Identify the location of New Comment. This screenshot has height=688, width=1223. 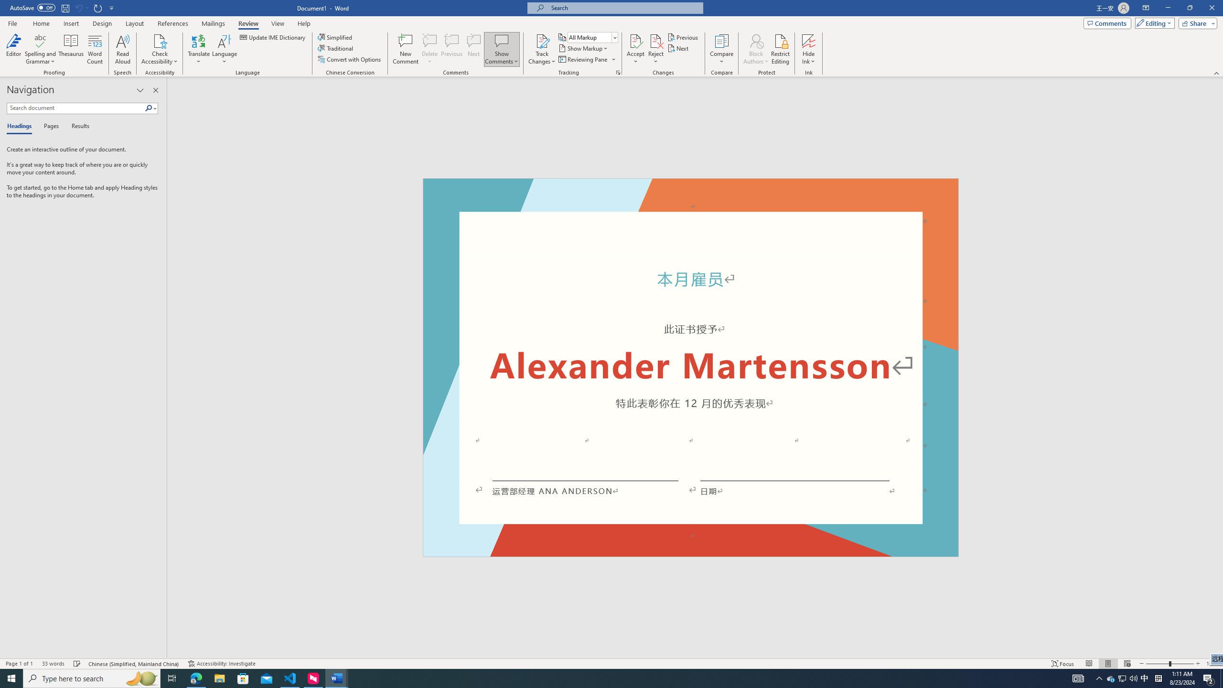
(405, 49).